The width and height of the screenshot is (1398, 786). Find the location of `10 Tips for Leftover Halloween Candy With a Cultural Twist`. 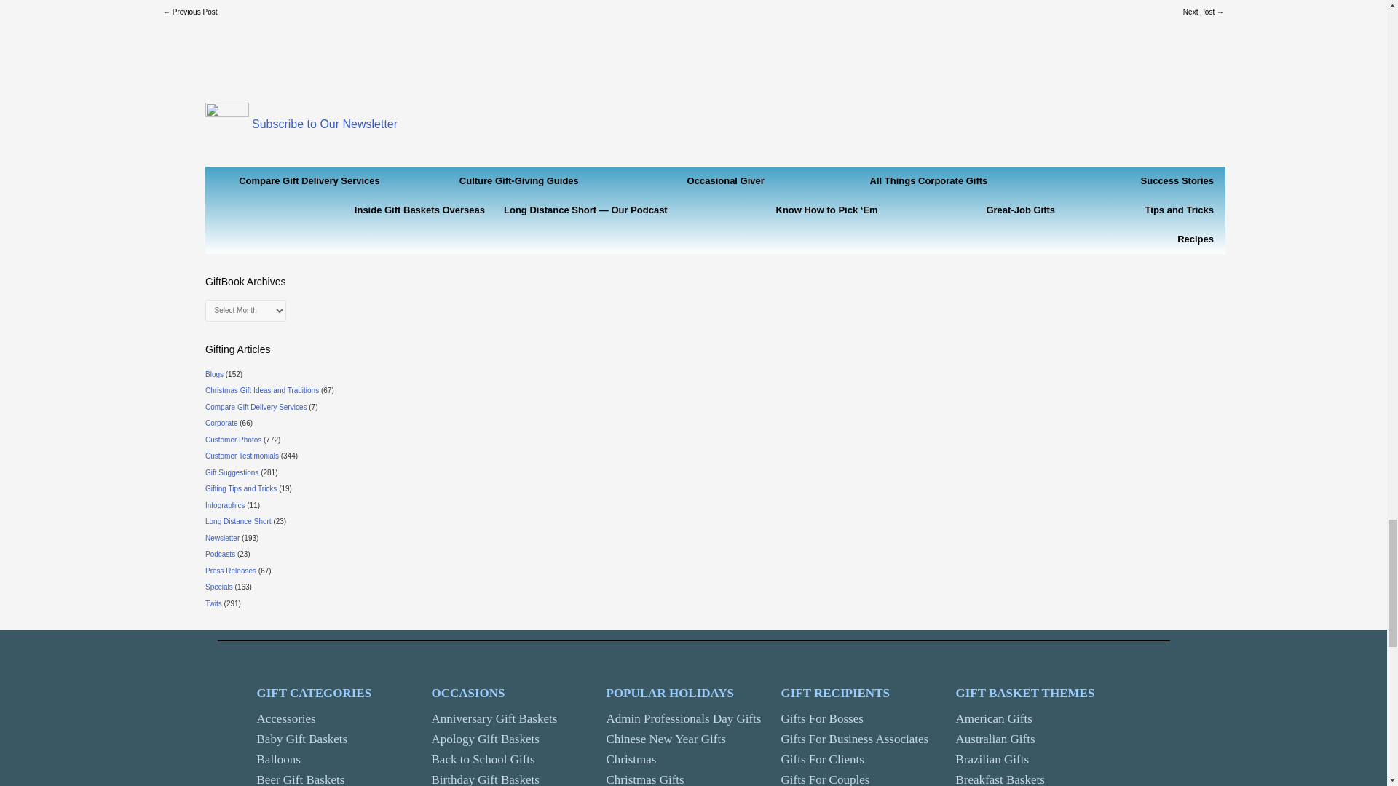

10 Tips for Leftover Halloween Candy With a Cultural Twist is located at coordinates (1203, 13).